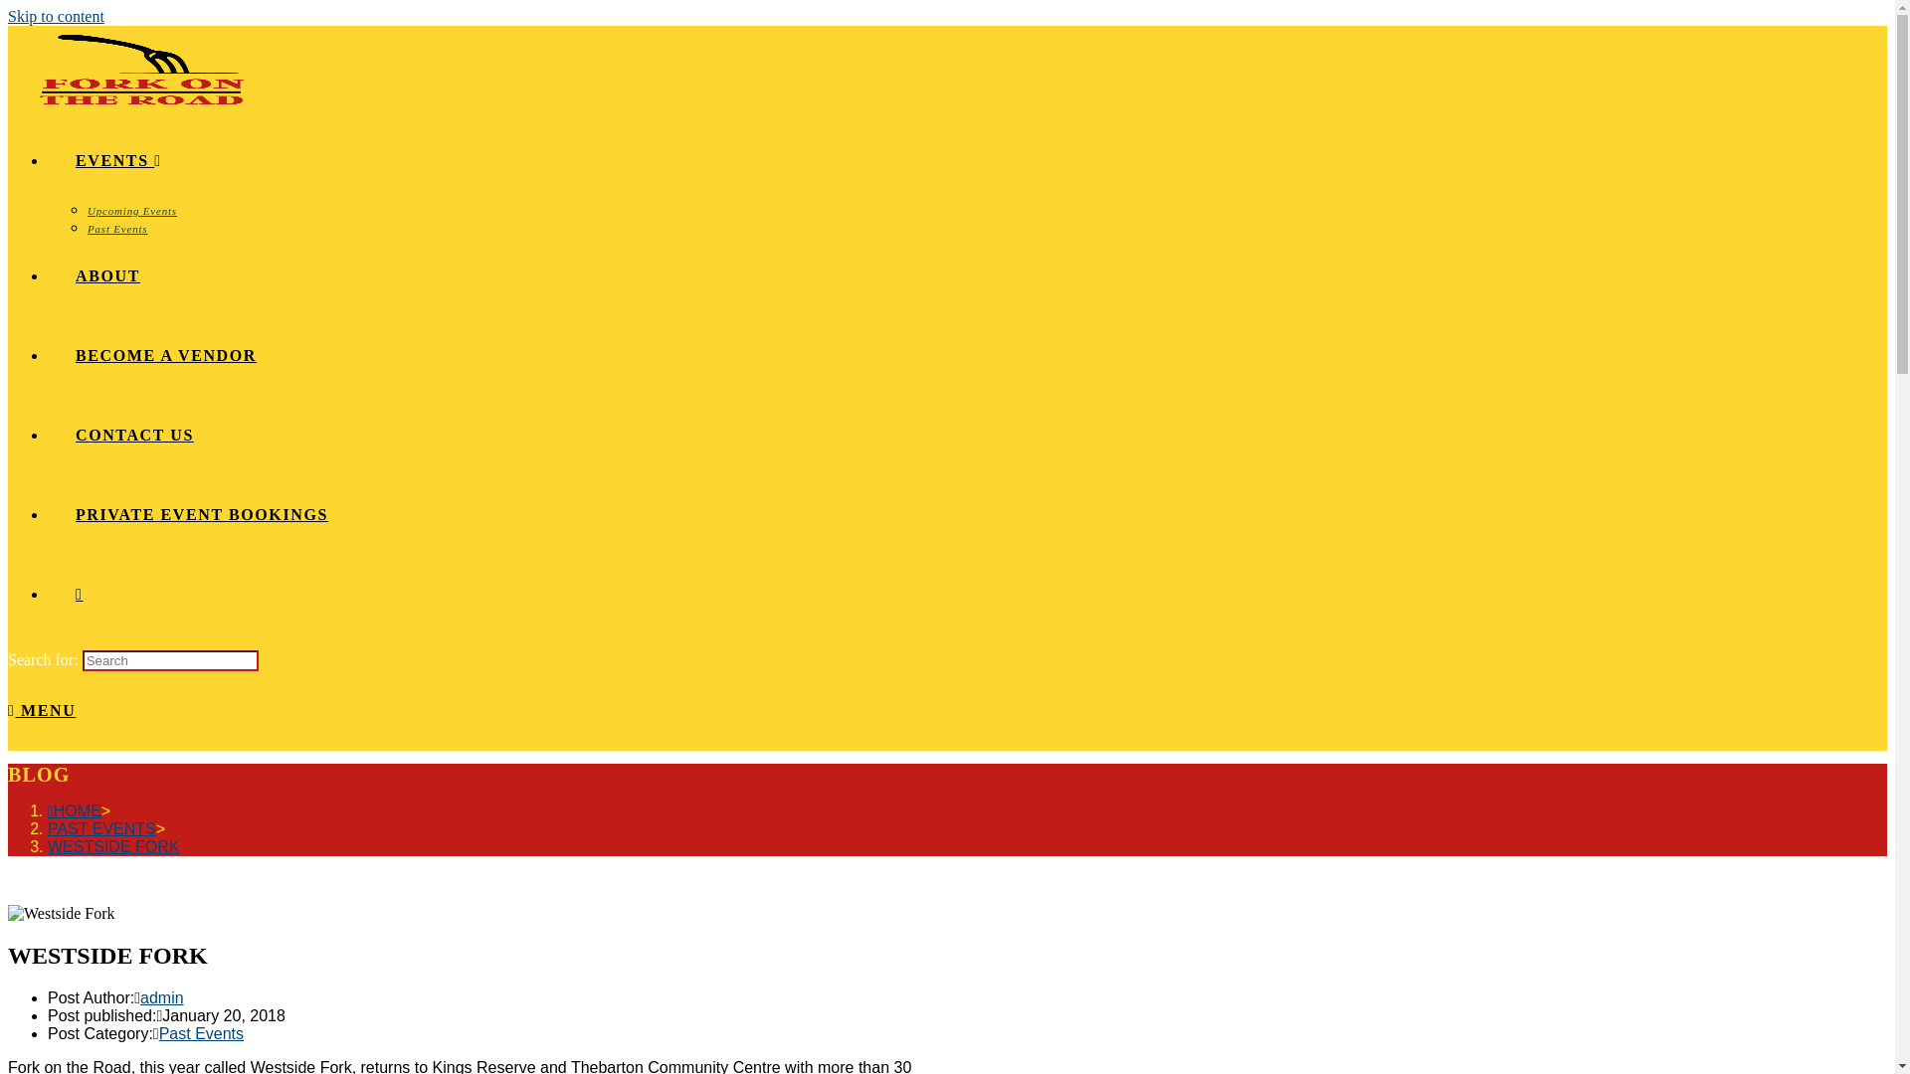  What do you see at coordinates (101, 829) in the screenshot?
I see `PAST EVENTS` at bounding box center [101, 829].